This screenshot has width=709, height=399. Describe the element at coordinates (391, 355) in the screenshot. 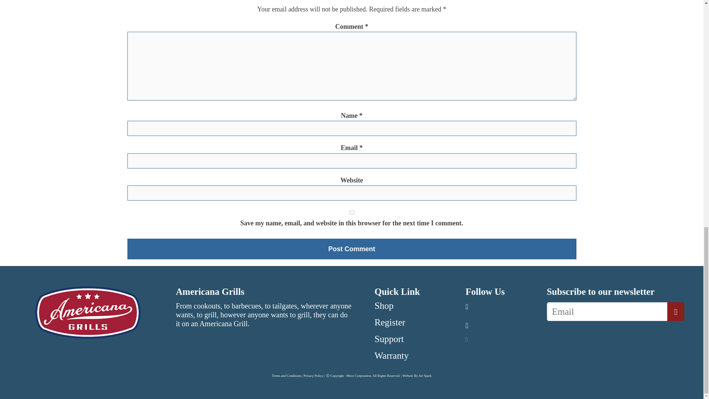

I see `Warranty` at that location.